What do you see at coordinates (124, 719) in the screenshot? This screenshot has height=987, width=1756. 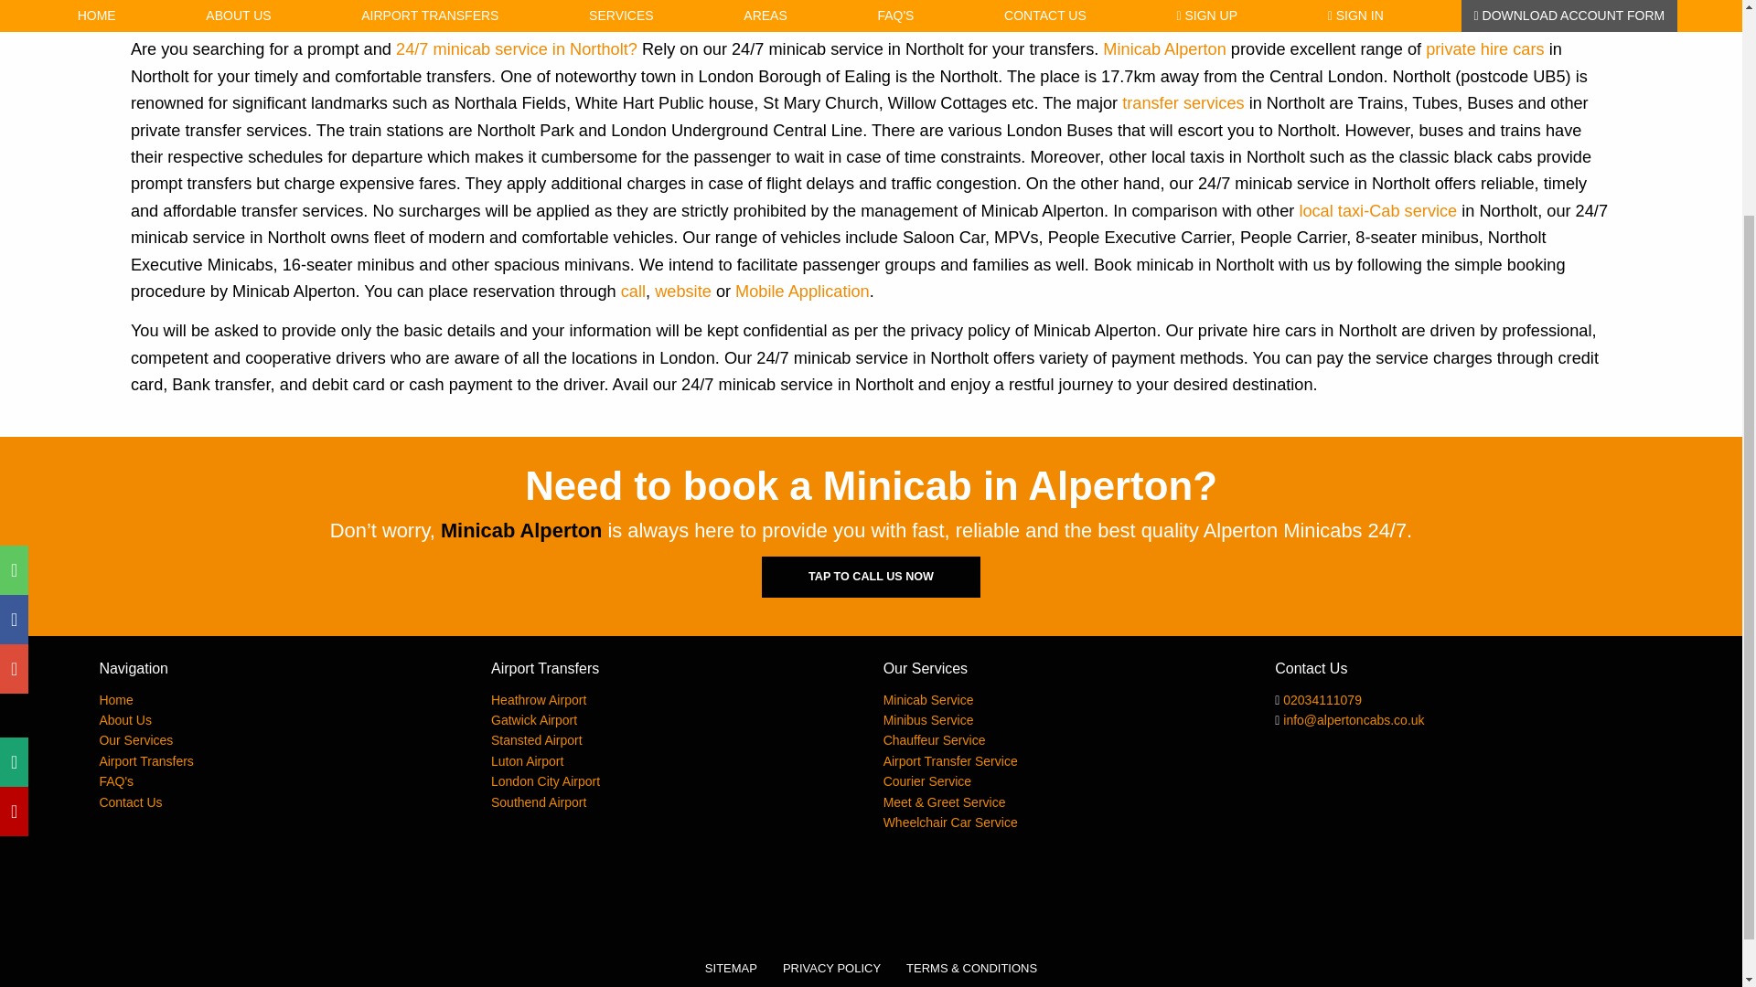 I see `About Us` at bounding box center [124, 719].